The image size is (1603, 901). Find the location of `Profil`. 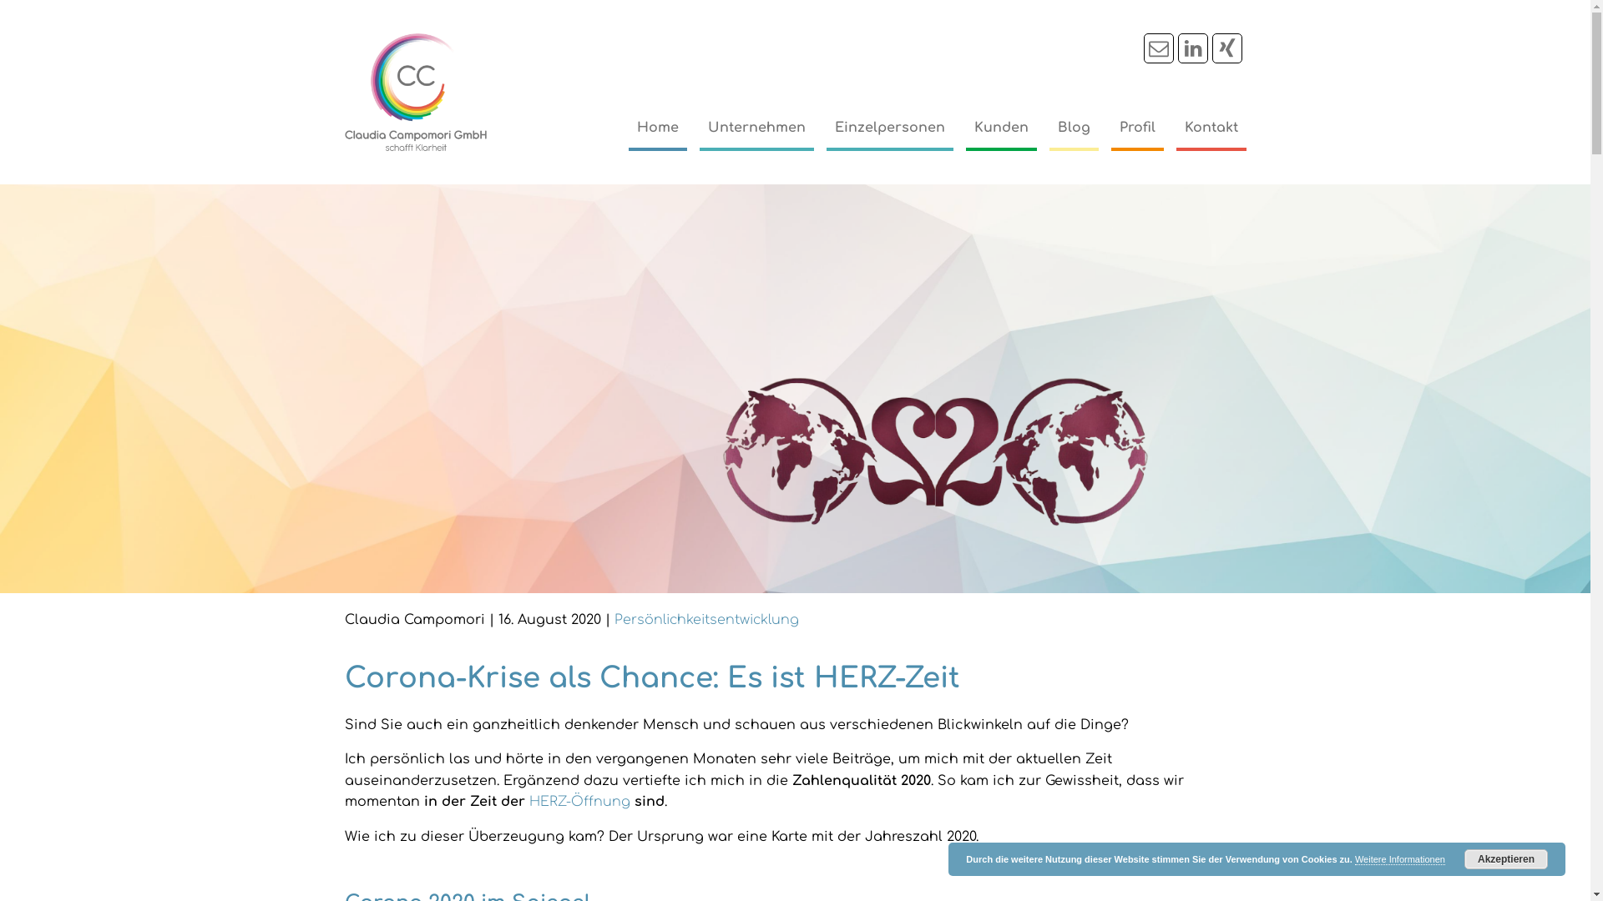

Profil is located at coordinates (1137, 128).